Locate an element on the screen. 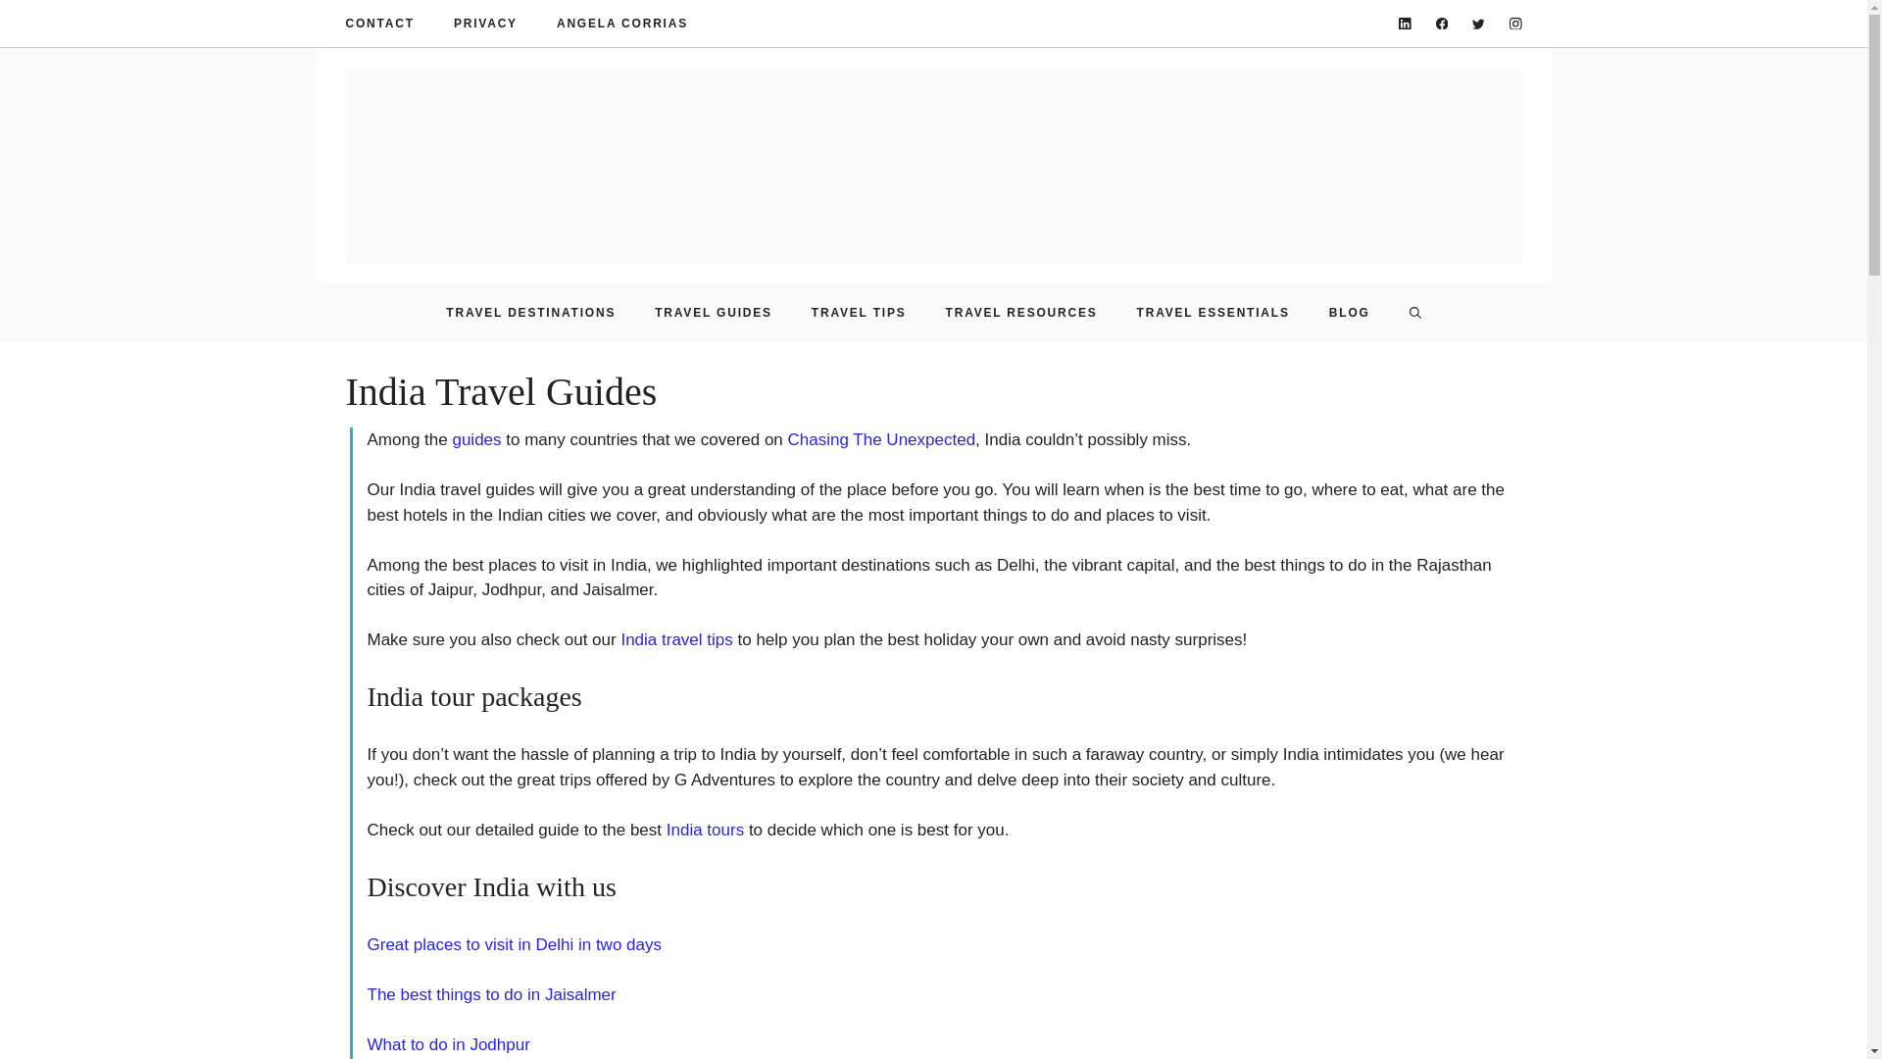  BLOG is located at coordinates (1350, 312).